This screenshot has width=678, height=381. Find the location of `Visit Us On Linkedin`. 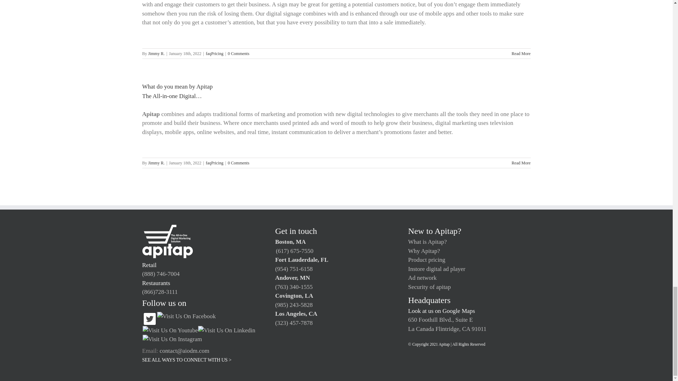

Visit Us On Linkedin is located at coordinates (227, 330).